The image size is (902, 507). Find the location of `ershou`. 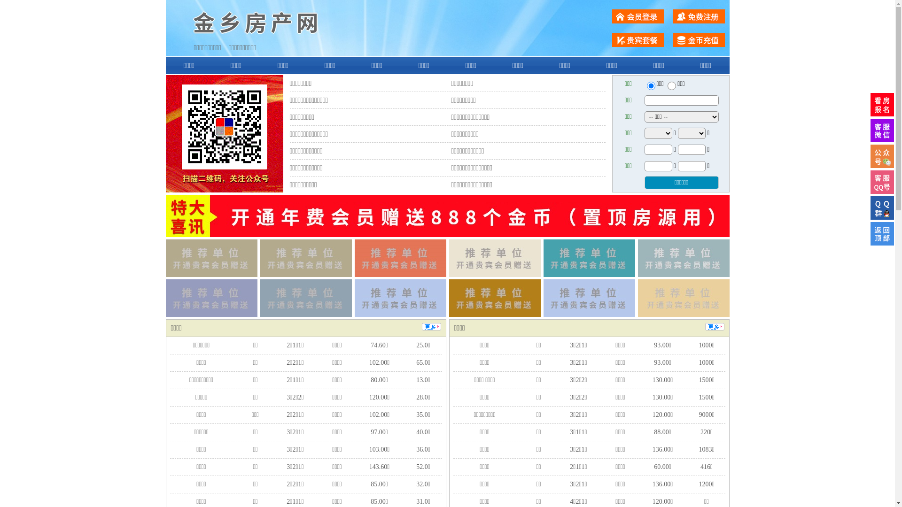

ershou is located at coordinates (651, 86).